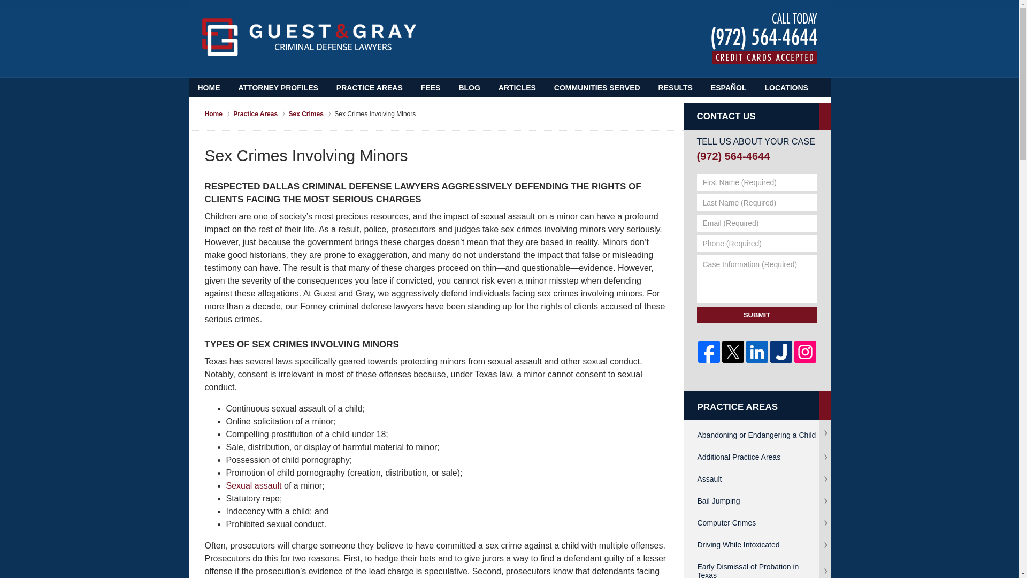 The image size is (1027, 578). Describe the element at coordinates (469, 88) in the screenshot. I see `BLOG` at that location.